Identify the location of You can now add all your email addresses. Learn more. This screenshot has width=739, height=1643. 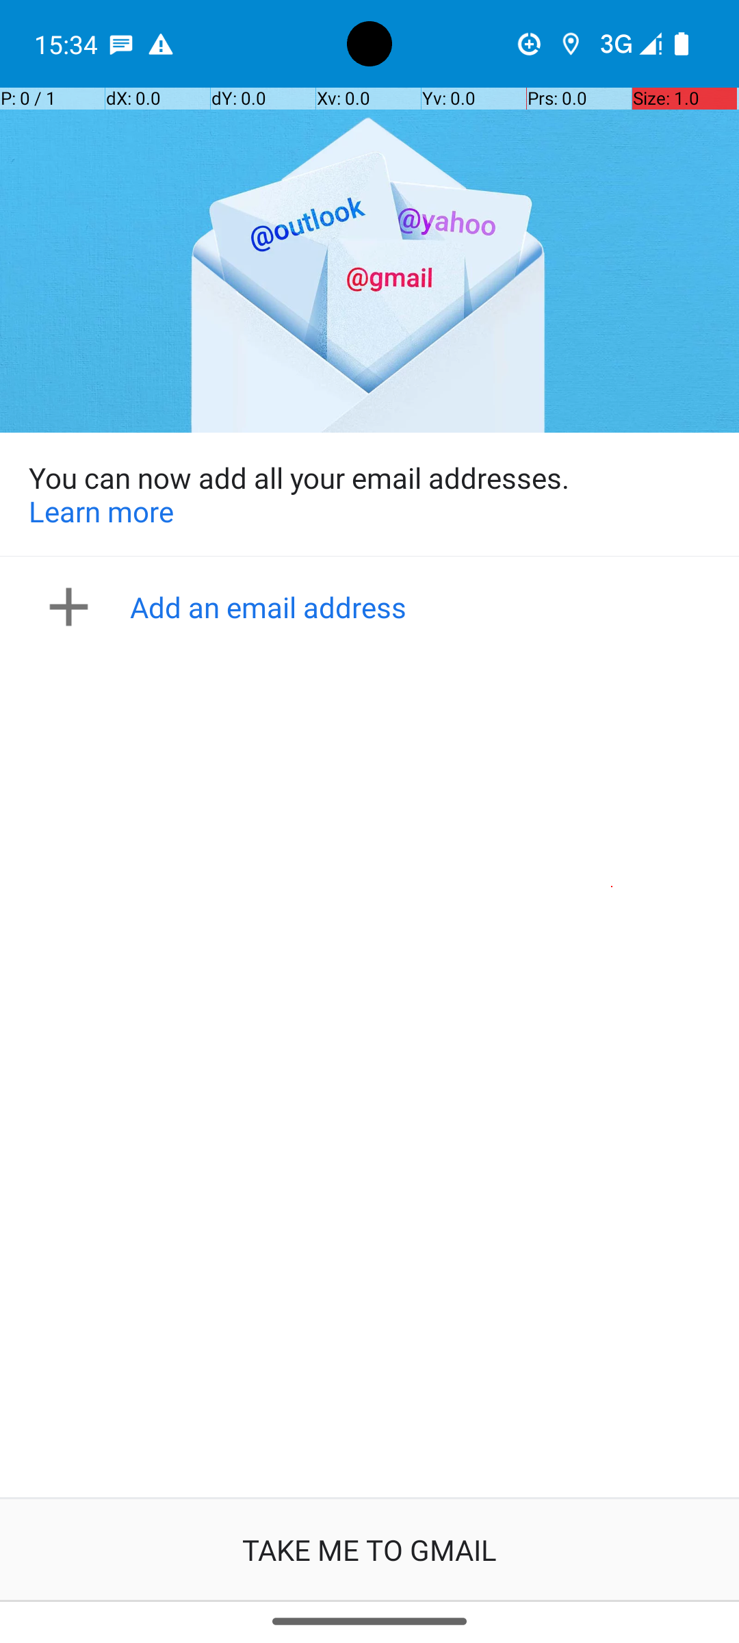
(369, 494).